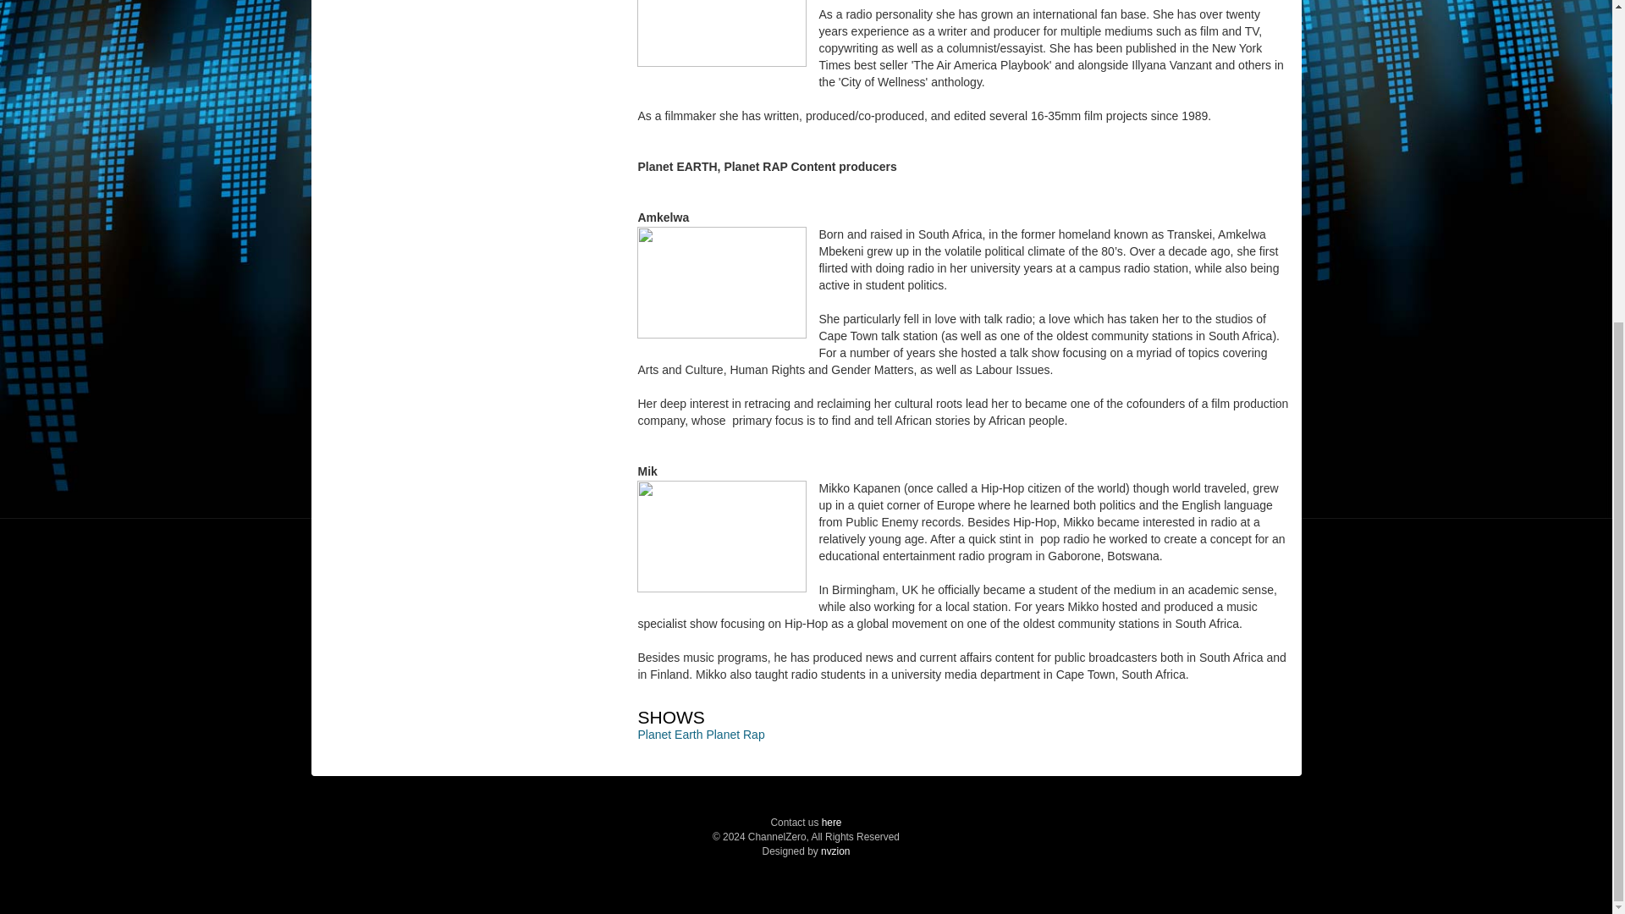 This screenshot has height=914, width=1625. What do you see at coordinates (835, 851) in the screenshot?
I see `nvzion` at bounding box center [835, 851].